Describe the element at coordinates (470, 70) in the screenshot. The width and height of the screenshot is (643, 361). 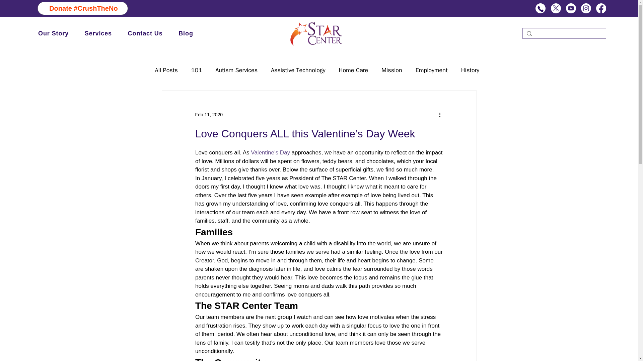
I see `History` at that location.